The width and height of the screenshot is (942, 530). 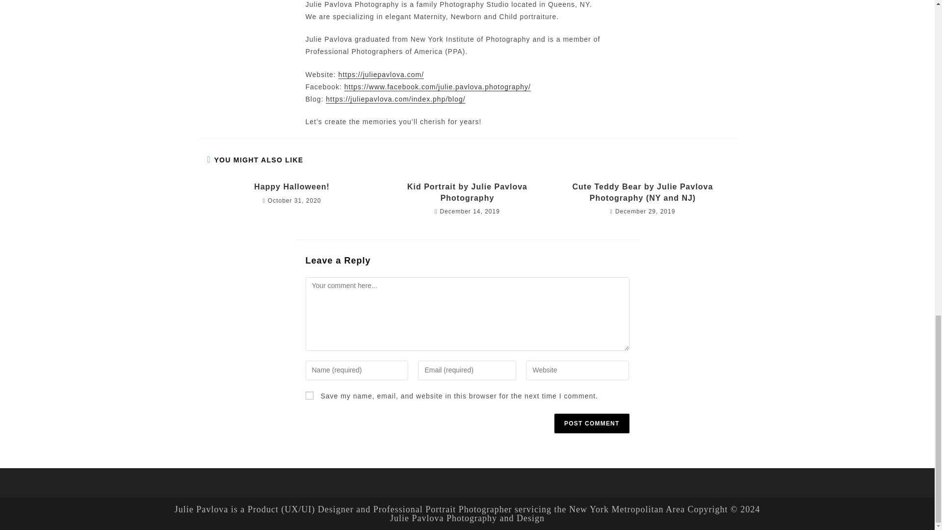 What do you see at coordinates (309, 396) in the screenshot?
I see `yes` at bounding box center [309, 396].